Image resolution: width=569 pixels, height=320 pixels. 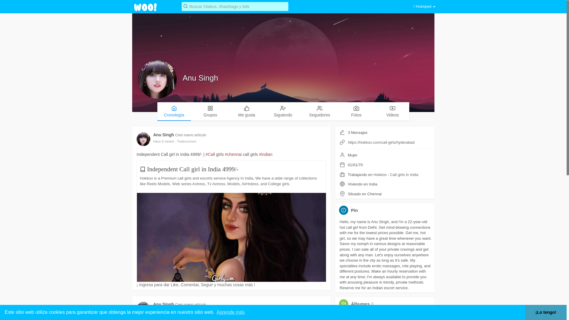 What do you see at coordinates (283, 111) in the screenshot?
I see `Siguiendo` at bounding box center [283, 111].